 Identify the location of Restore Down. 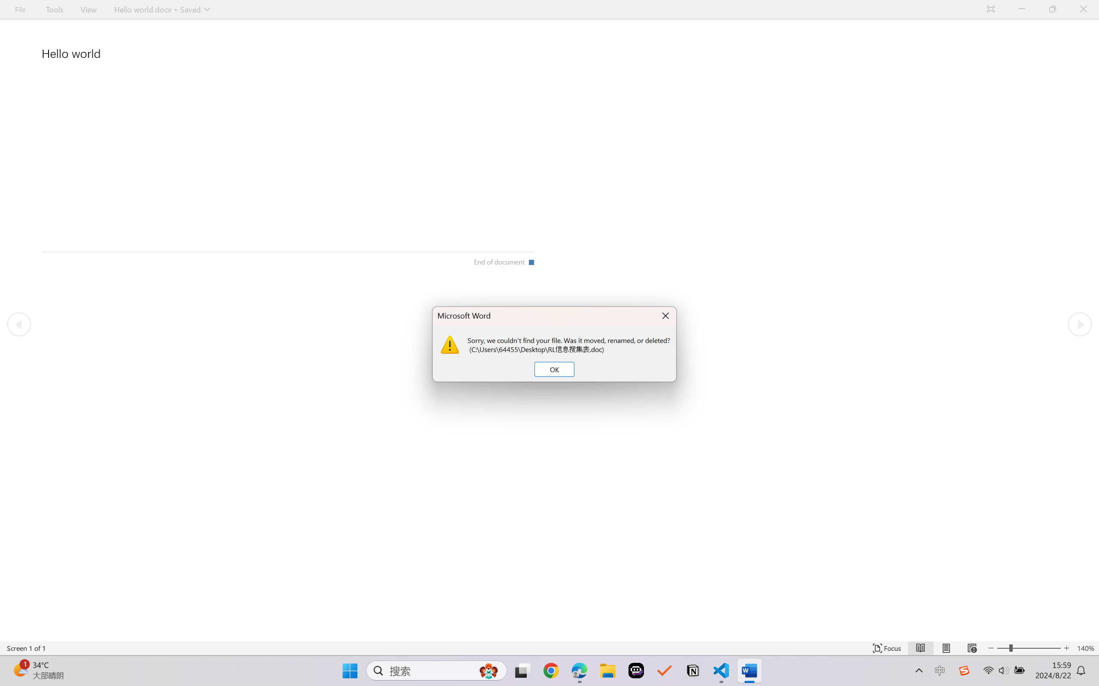
(1053, 9).